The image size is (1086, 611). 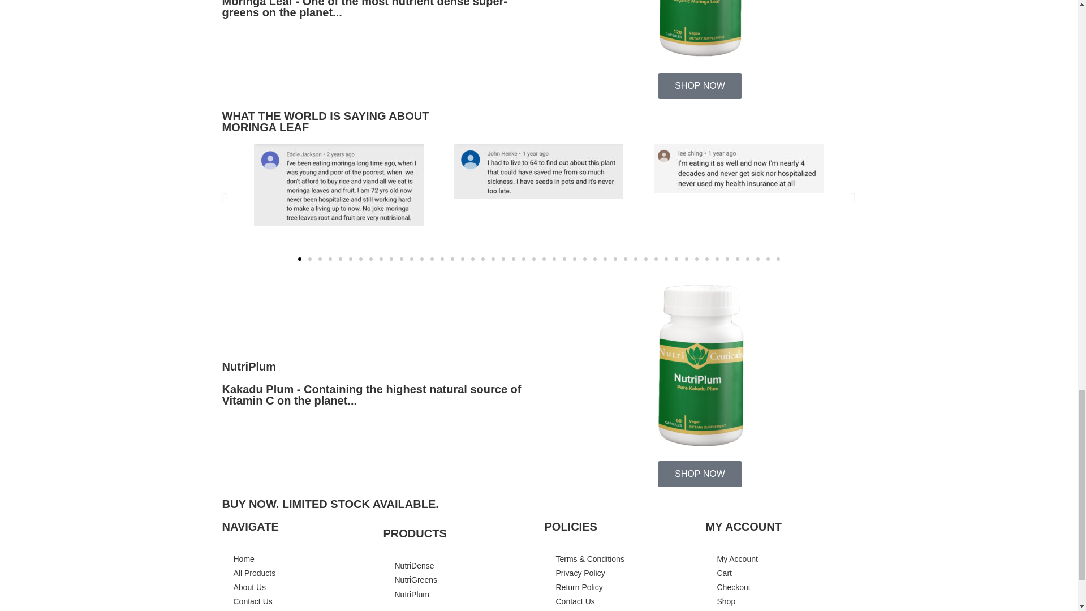 I want to click on About Us, so click(x=249, y=587).